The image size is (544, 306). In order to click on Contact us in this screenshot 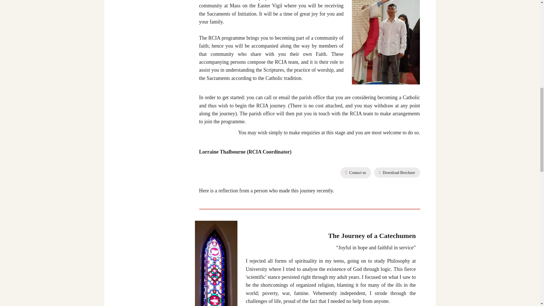, I will do `click(356, 172)`.